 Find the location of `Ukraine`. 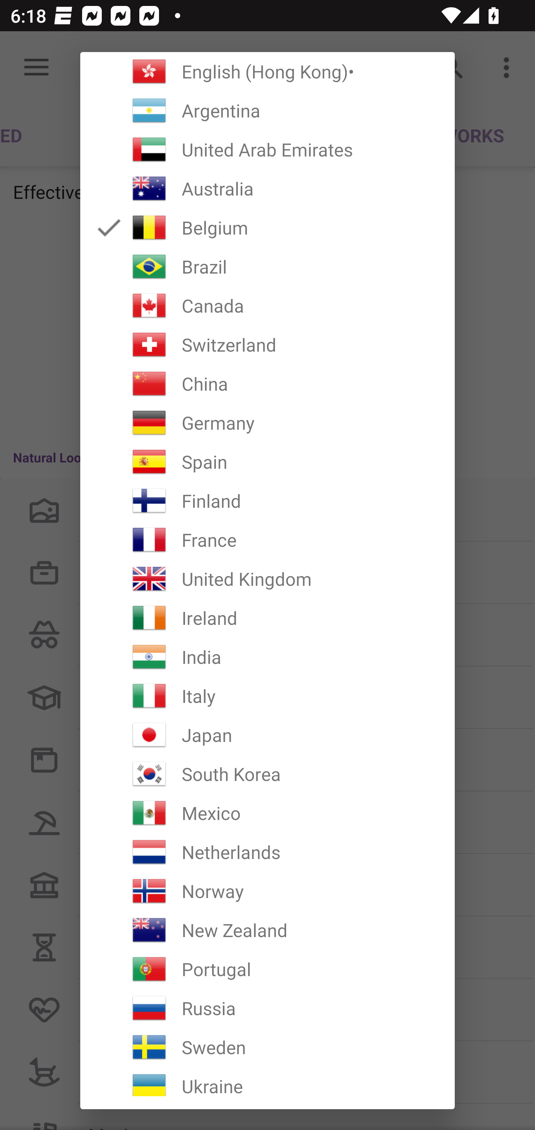

Ukraine is located at coordinates (267, 1081).